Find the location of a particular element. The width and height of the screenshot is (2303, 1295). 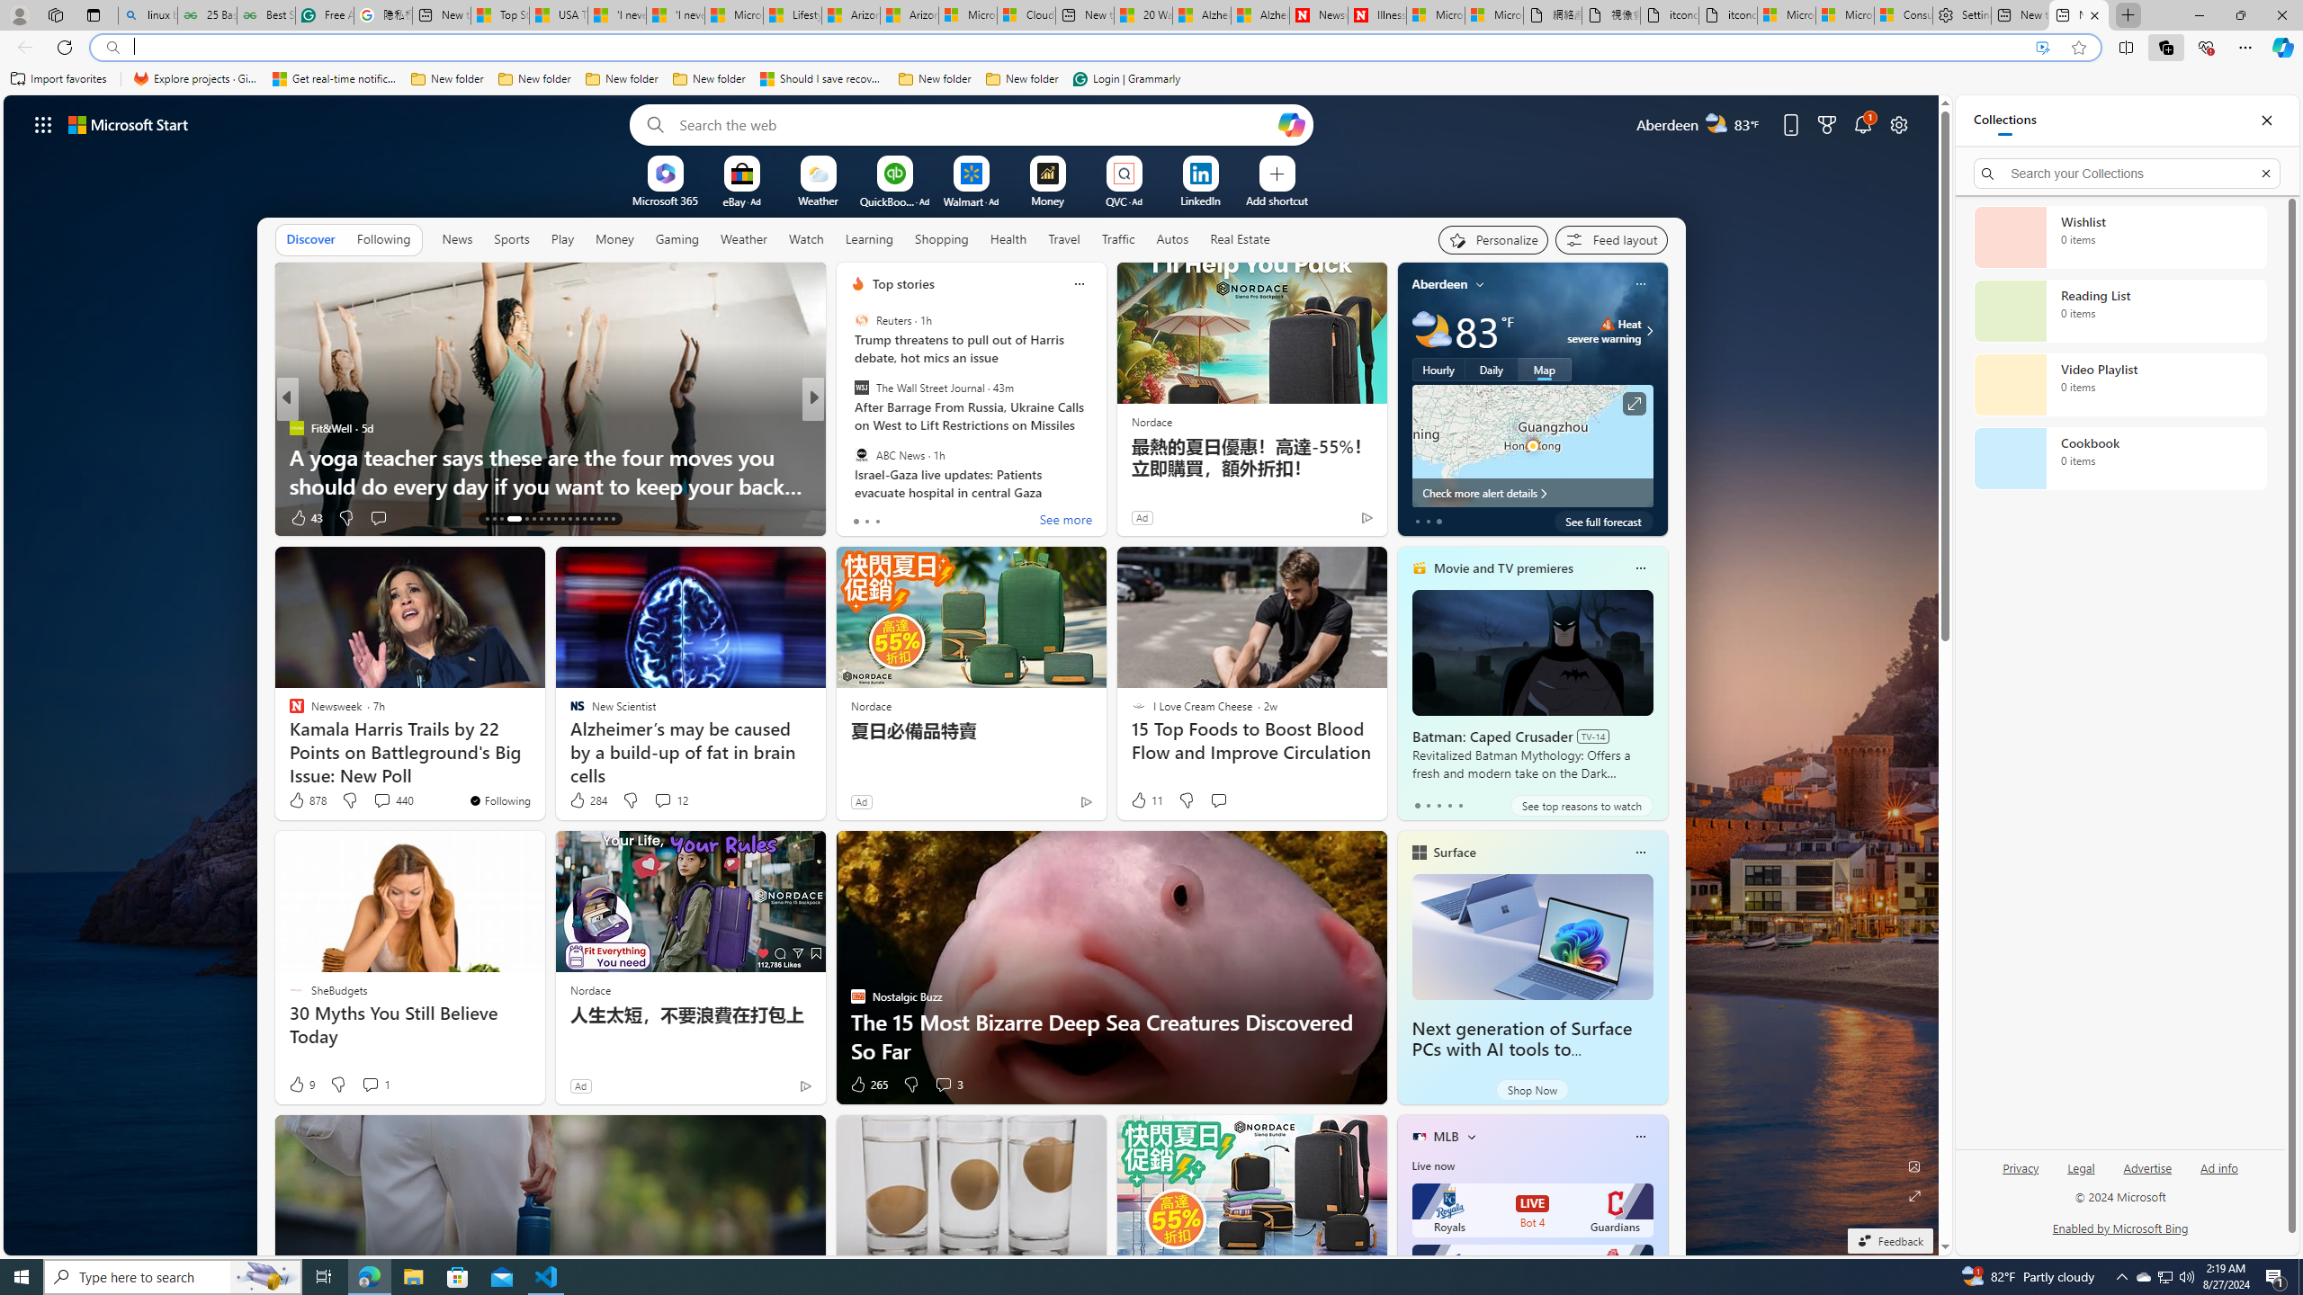

Shop Now is located at coordinates (1532, 1090).